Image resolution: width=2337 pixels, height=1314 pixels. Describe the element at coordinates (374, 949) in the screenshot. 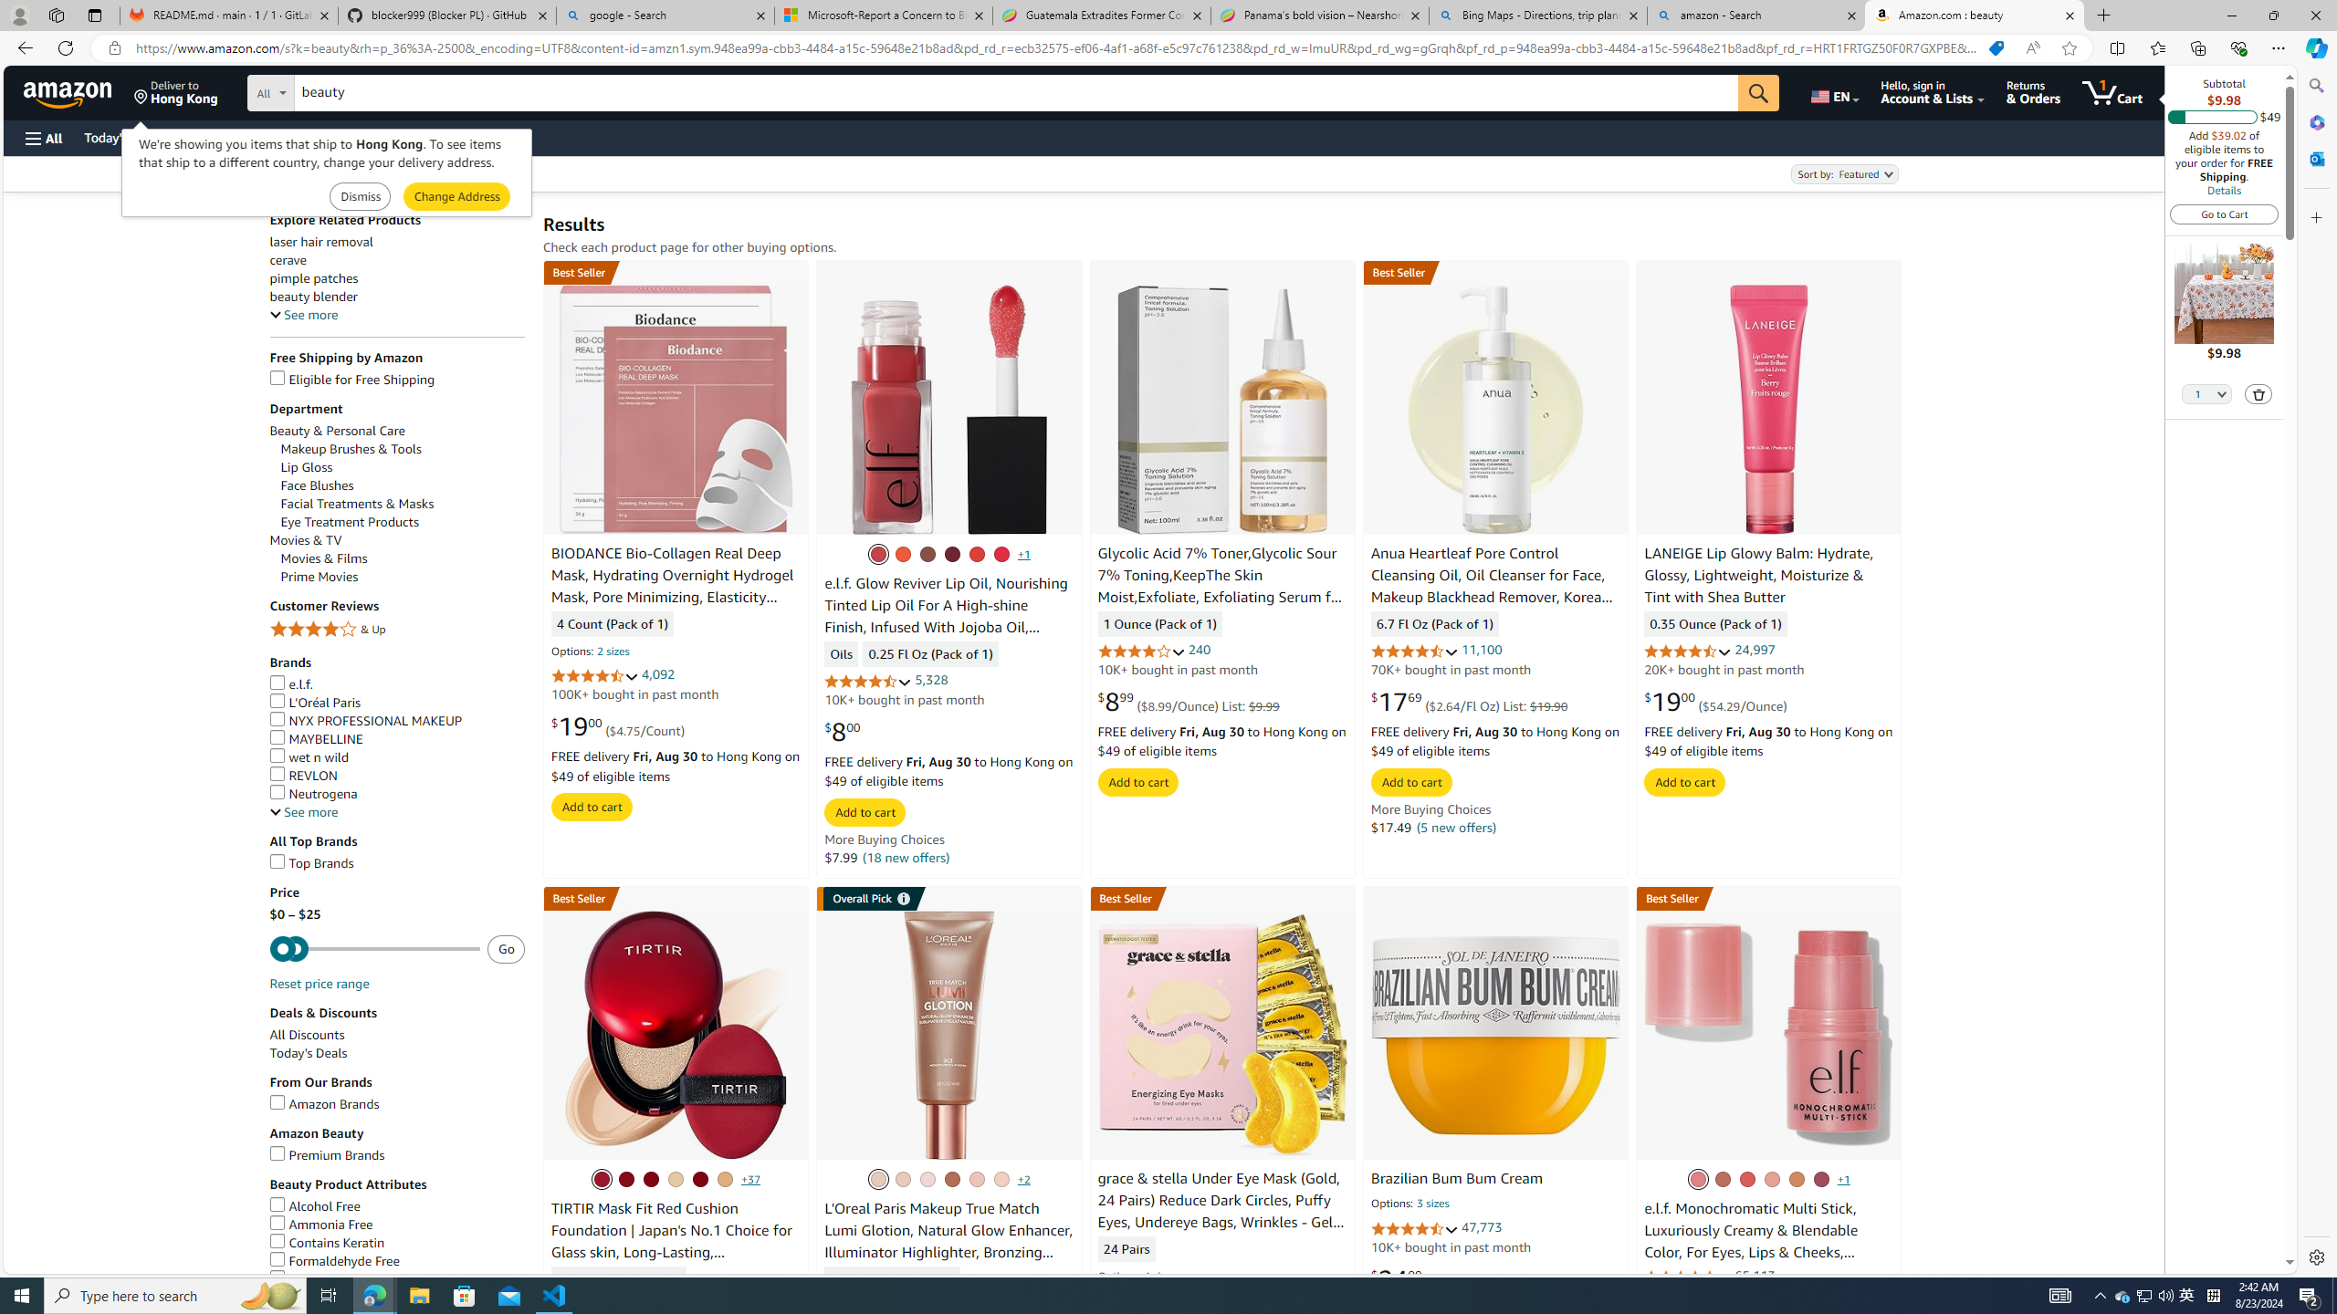

I see `Maximum` at that location.